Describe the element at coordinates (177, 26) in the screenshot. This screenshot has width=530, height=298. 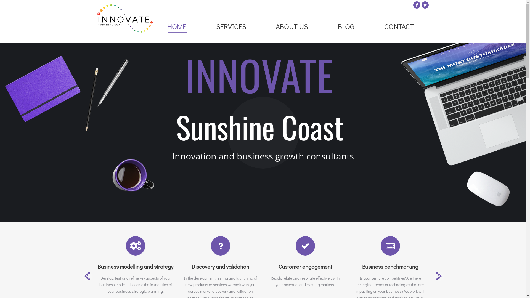
I see `HOME` at that location.